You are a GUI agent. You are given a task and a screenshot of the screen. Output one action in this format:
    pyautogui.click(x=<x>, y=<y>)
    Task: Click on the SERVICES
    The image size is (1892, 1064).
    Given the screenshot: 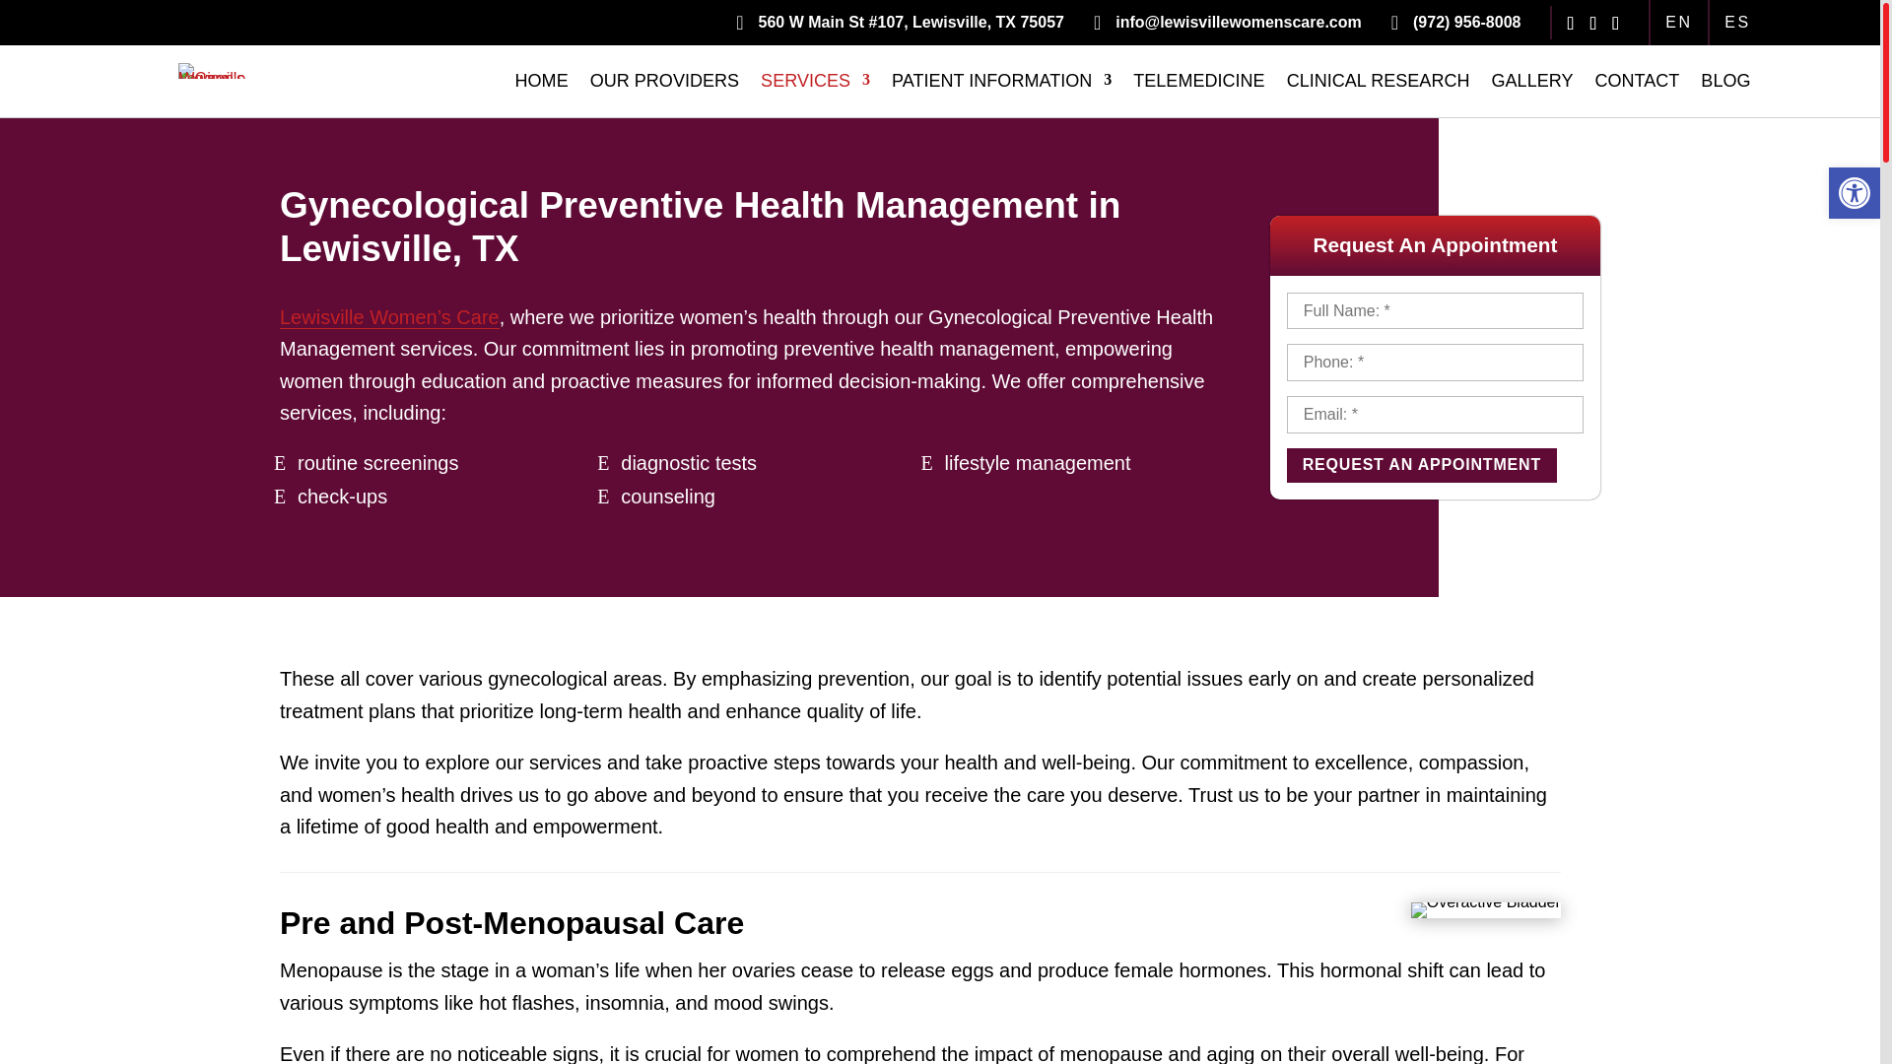 What is the action you would take?
    pyautogui.click(x=815, y=85)
    